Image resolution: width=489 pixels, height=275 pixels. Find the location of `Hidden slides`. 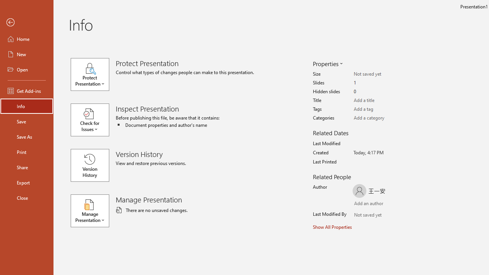

Hidden slides is located at coordinates (384, 92).